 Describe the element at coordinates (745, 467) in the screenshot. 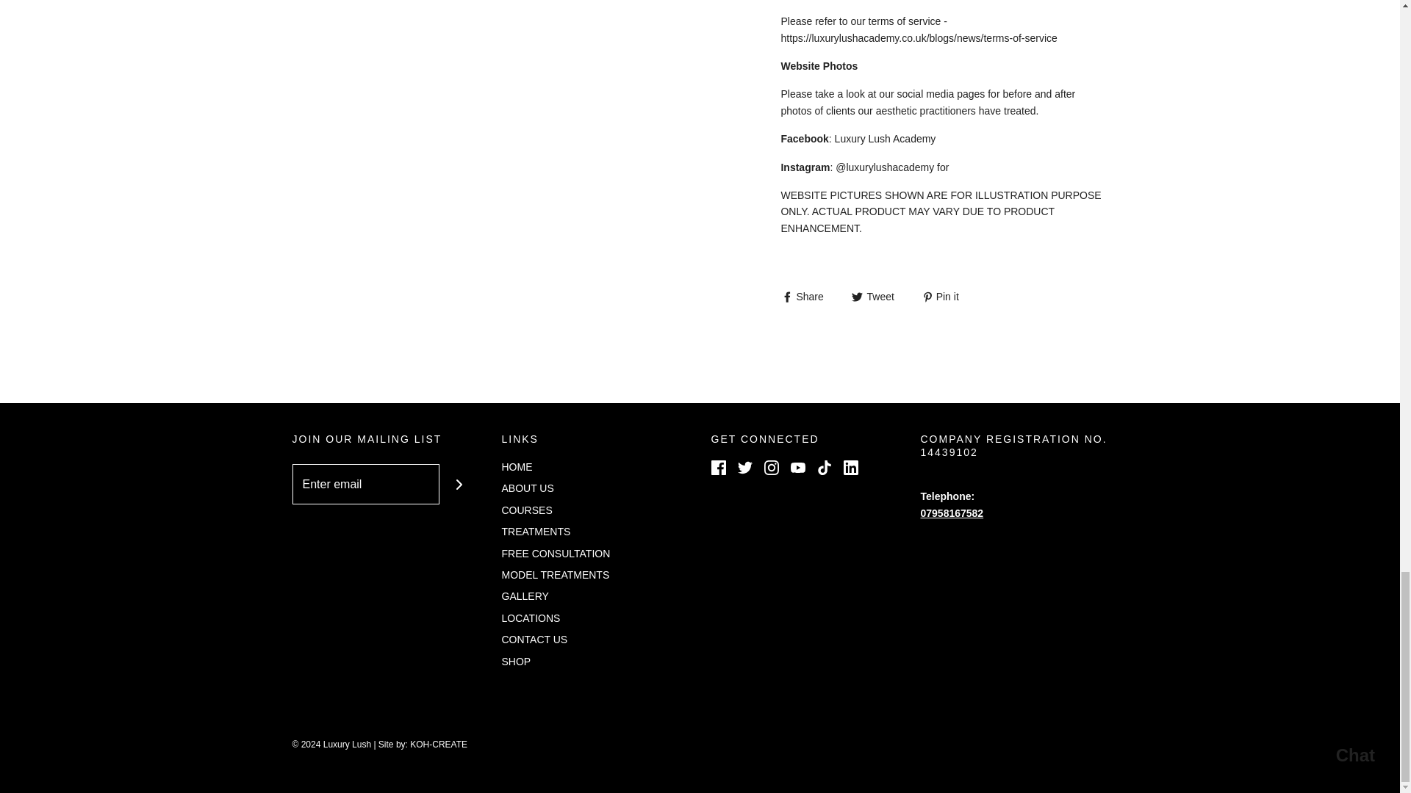

I see `Twitter icon` at that location.